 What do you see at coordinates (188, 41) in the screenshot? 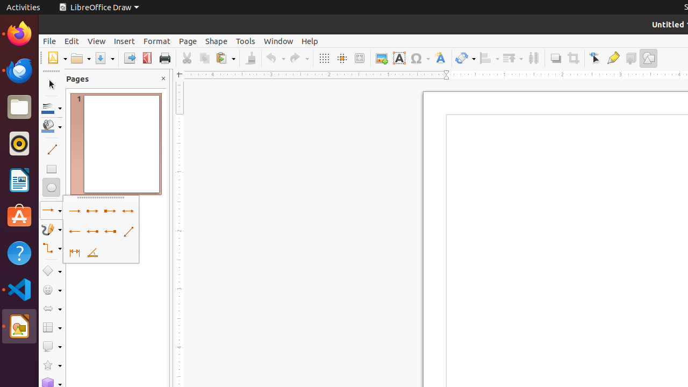
I see `Page` at bounding box center [188, 41].